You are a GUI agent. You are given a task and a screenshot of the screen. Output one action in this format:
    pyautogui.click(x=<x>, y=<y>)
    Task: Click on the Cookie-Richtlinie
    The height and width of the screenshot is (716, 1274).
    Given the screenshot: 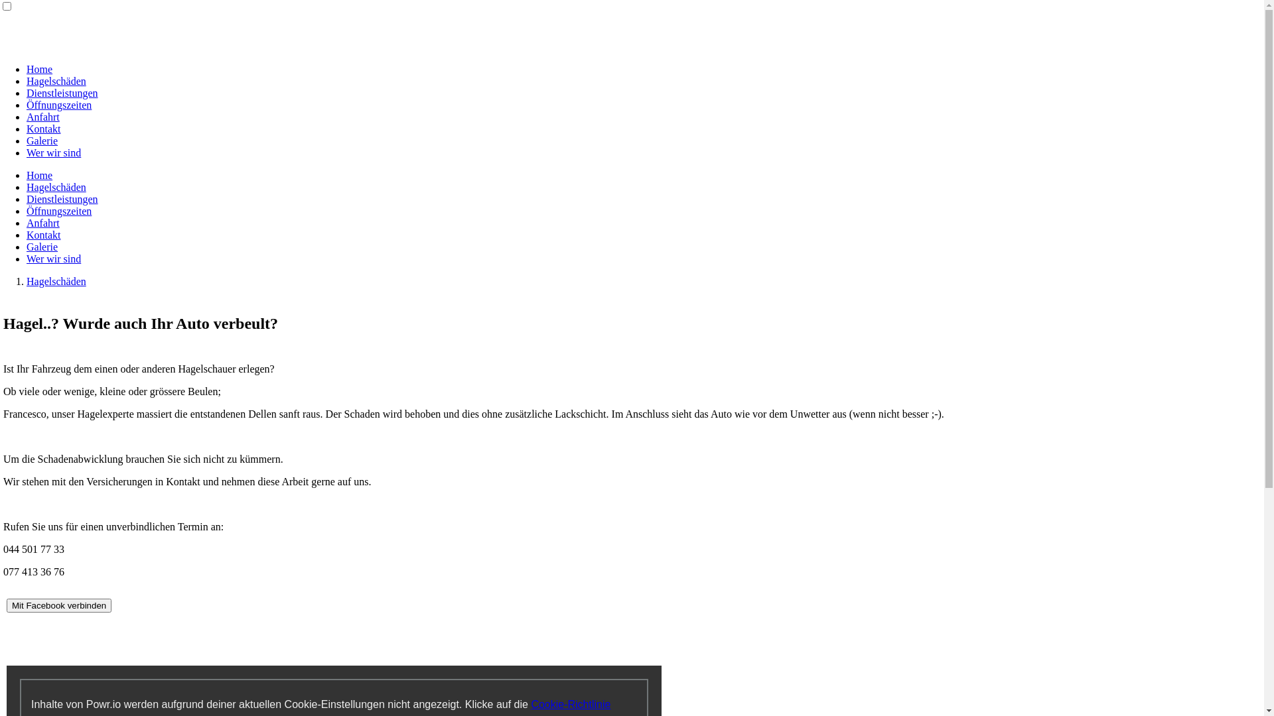 What is the action you would take?
    pyautogui.click(x=571, y=704)
    